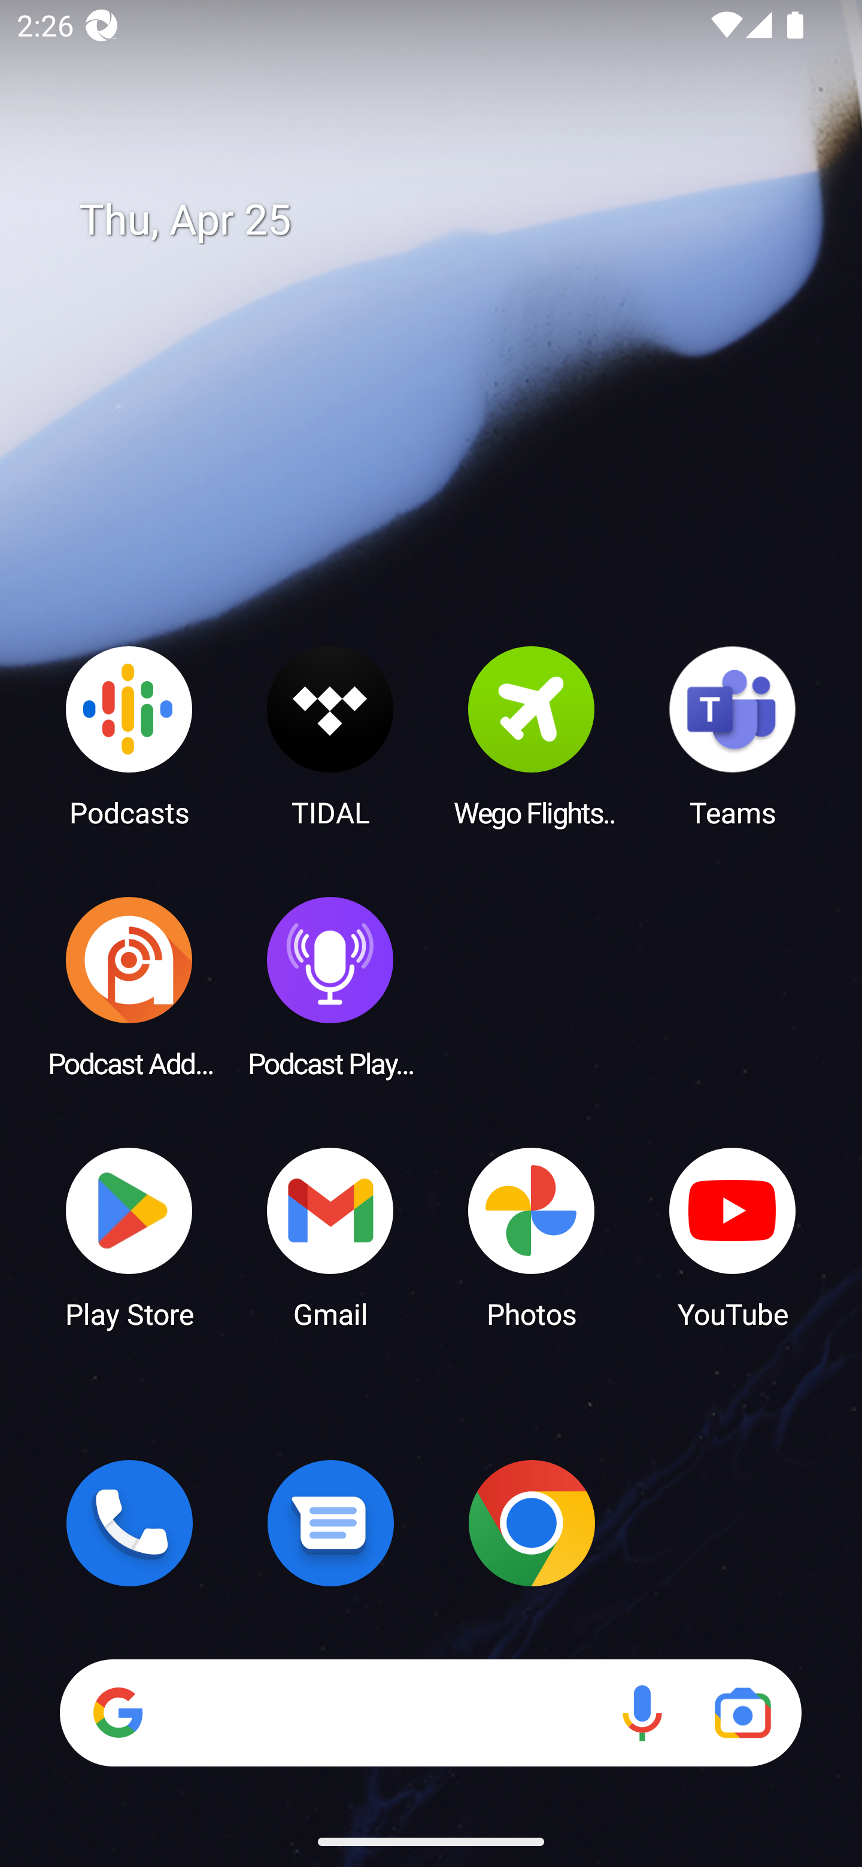  What do you see at coordinates (129, 1236) in the screenshot?
I see `Play Store` at bounding box center [129, 1236].